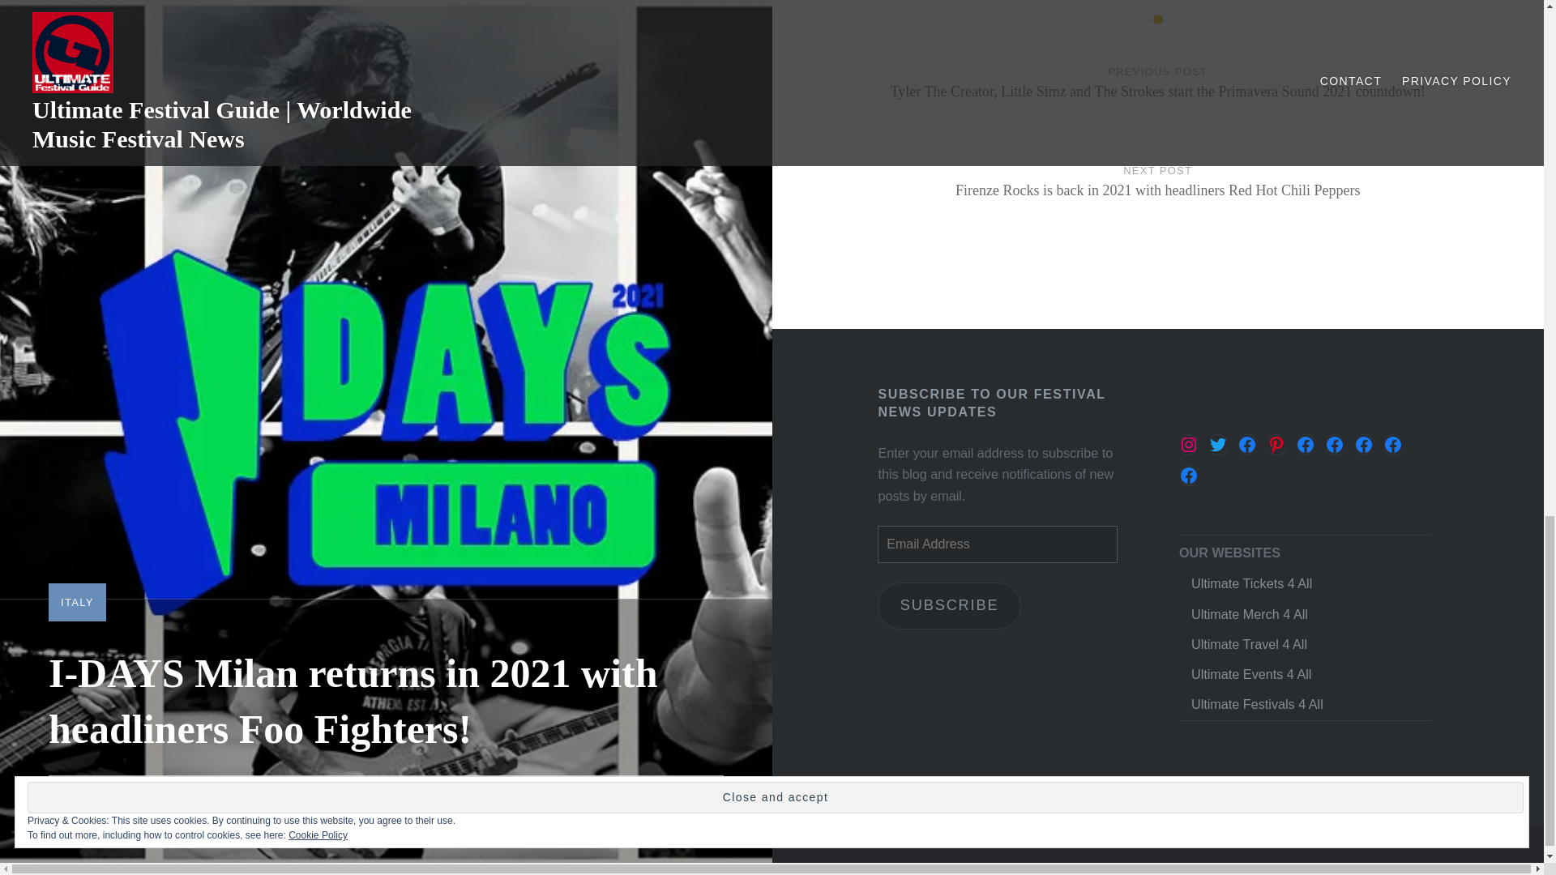  Describe the element at coordinates (1188, 475) in the screenshot. I see `Facebook` at that location.